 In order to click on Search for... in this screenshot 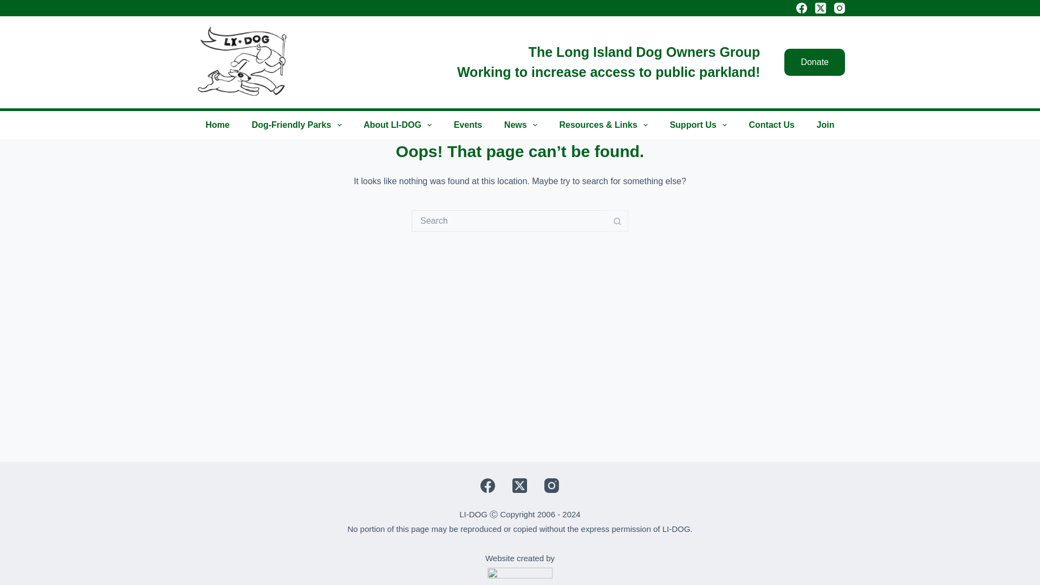, I will do `click(509, 220)`.